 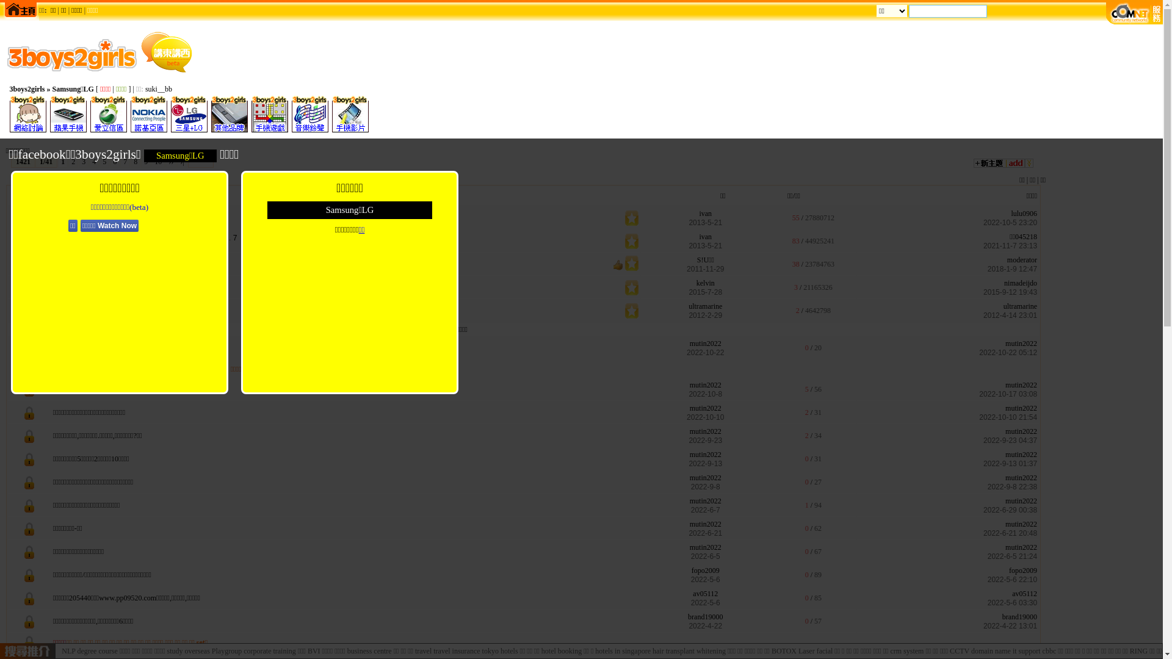 What do you see at coordinates (1021, 547) in the screenshot?
I see `mutin2022` at bounding box center [1021, 547].